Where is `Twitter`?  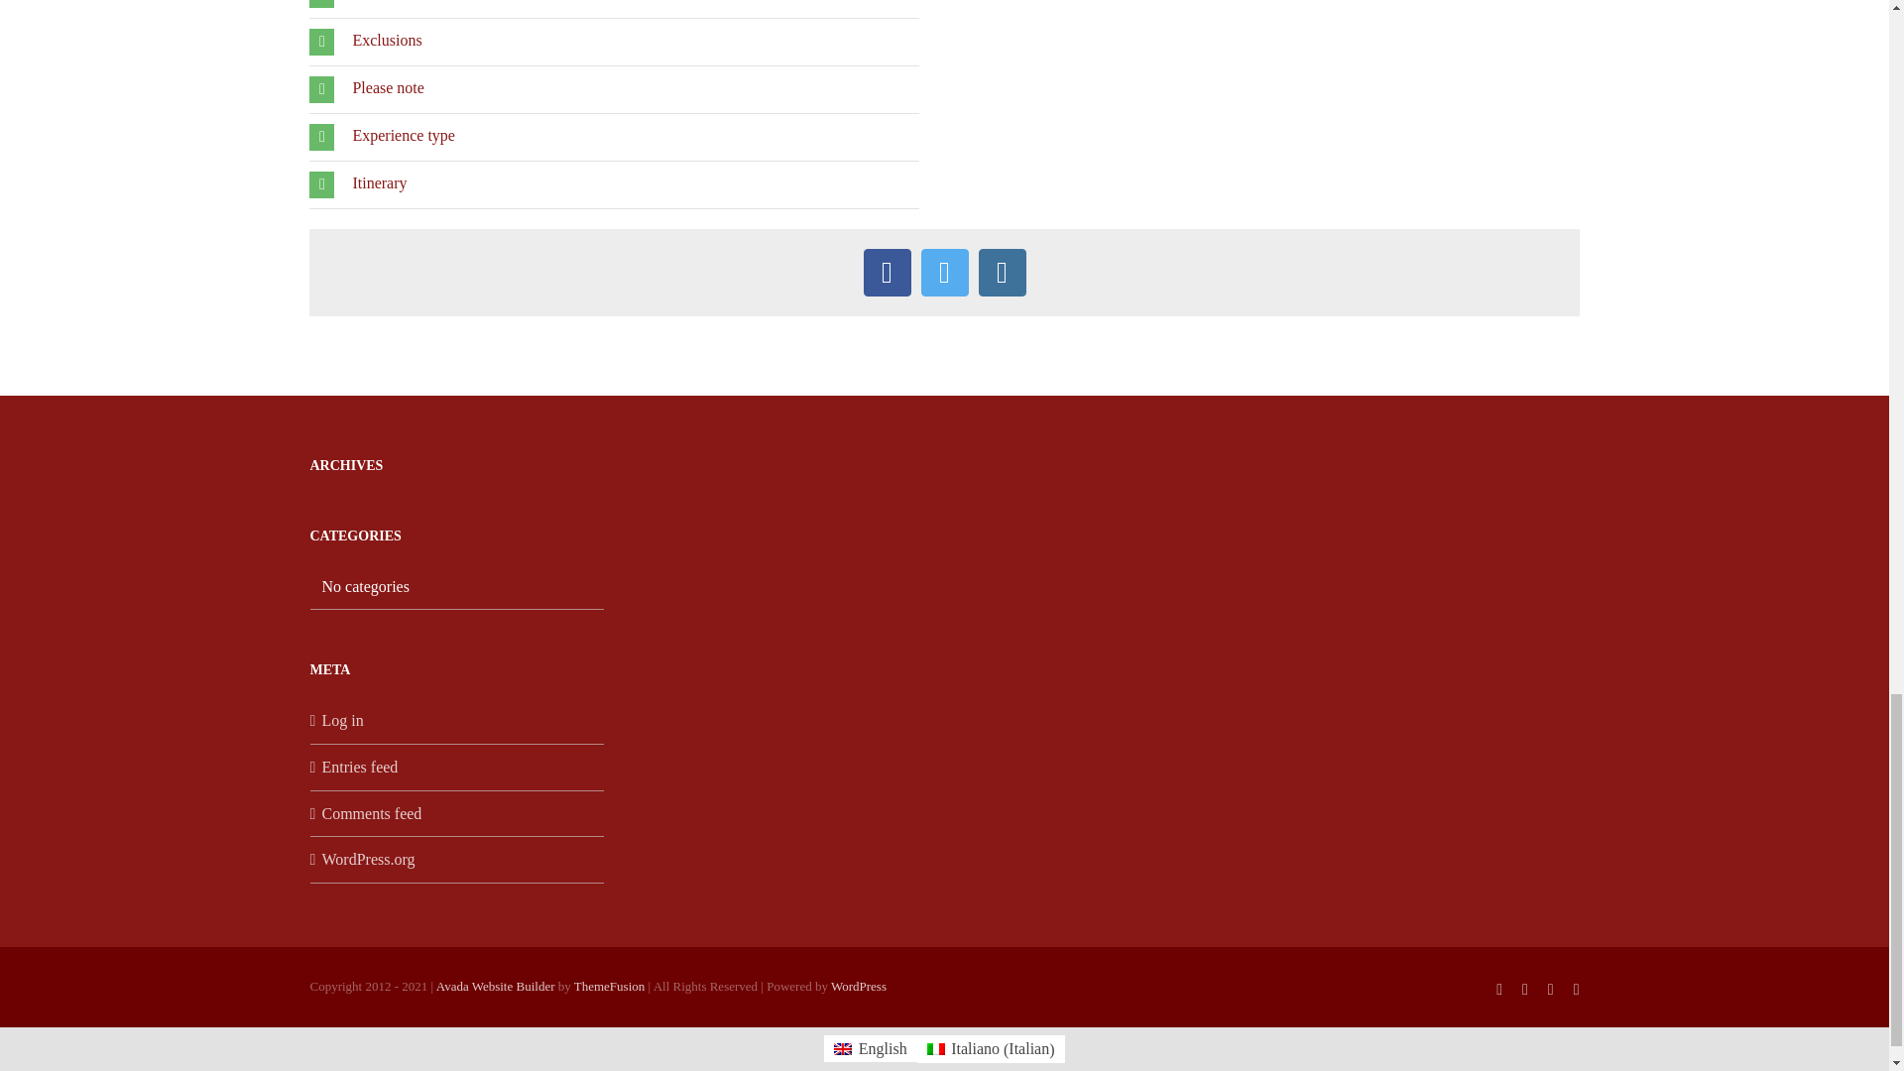
Twitter is located at coordinates (943, 272).